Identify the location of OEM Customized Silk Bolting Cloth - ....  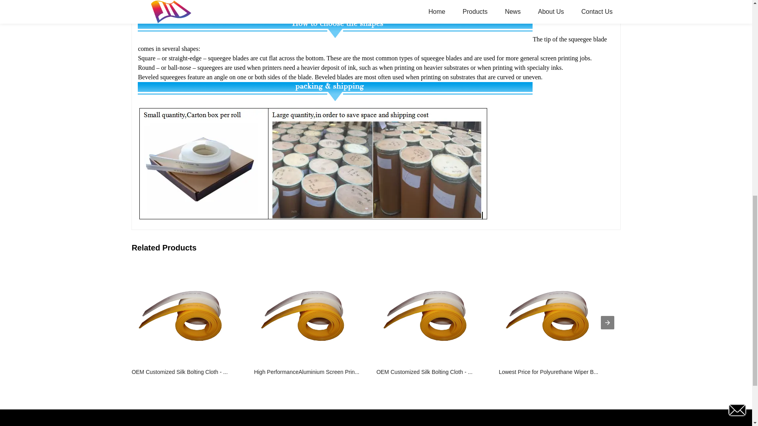
(186, 323).